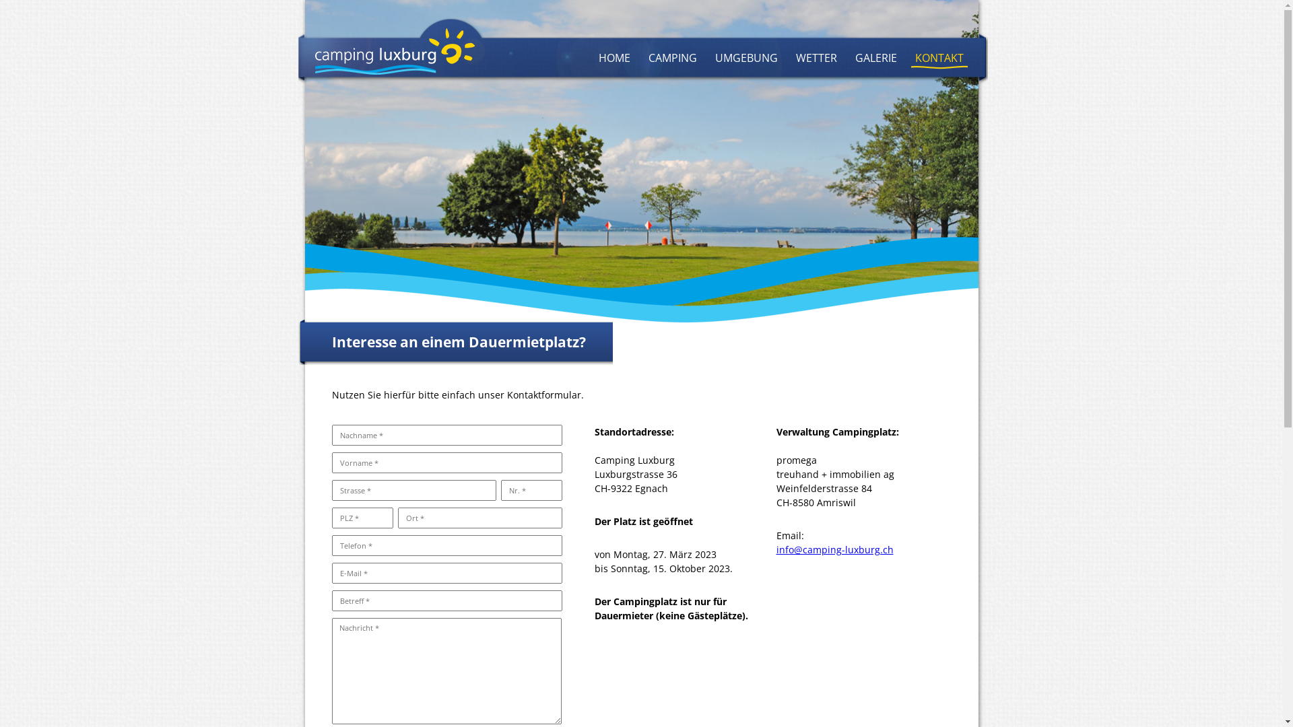 This screenshot has width=1293, height=727. Describe the element at coordinates (939, 58) in the screenshot. I see `KONTAKT` at that location.